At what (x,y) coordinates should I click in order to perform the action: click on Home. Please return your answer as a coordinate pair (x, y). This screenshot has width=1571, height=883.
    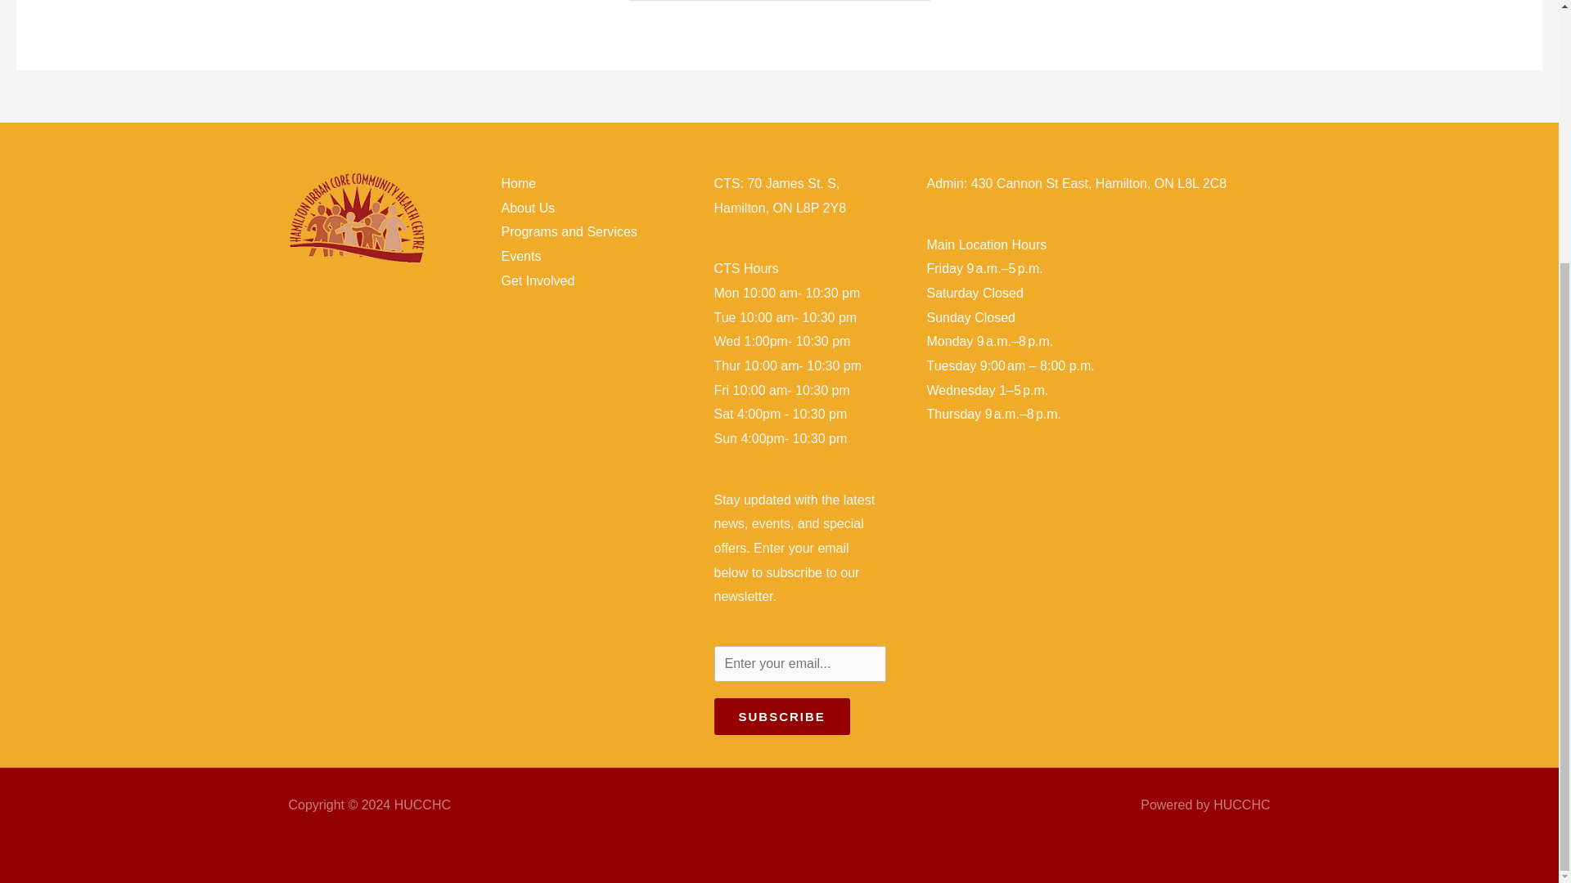
    Looking at the image, I should click on (518, 183).